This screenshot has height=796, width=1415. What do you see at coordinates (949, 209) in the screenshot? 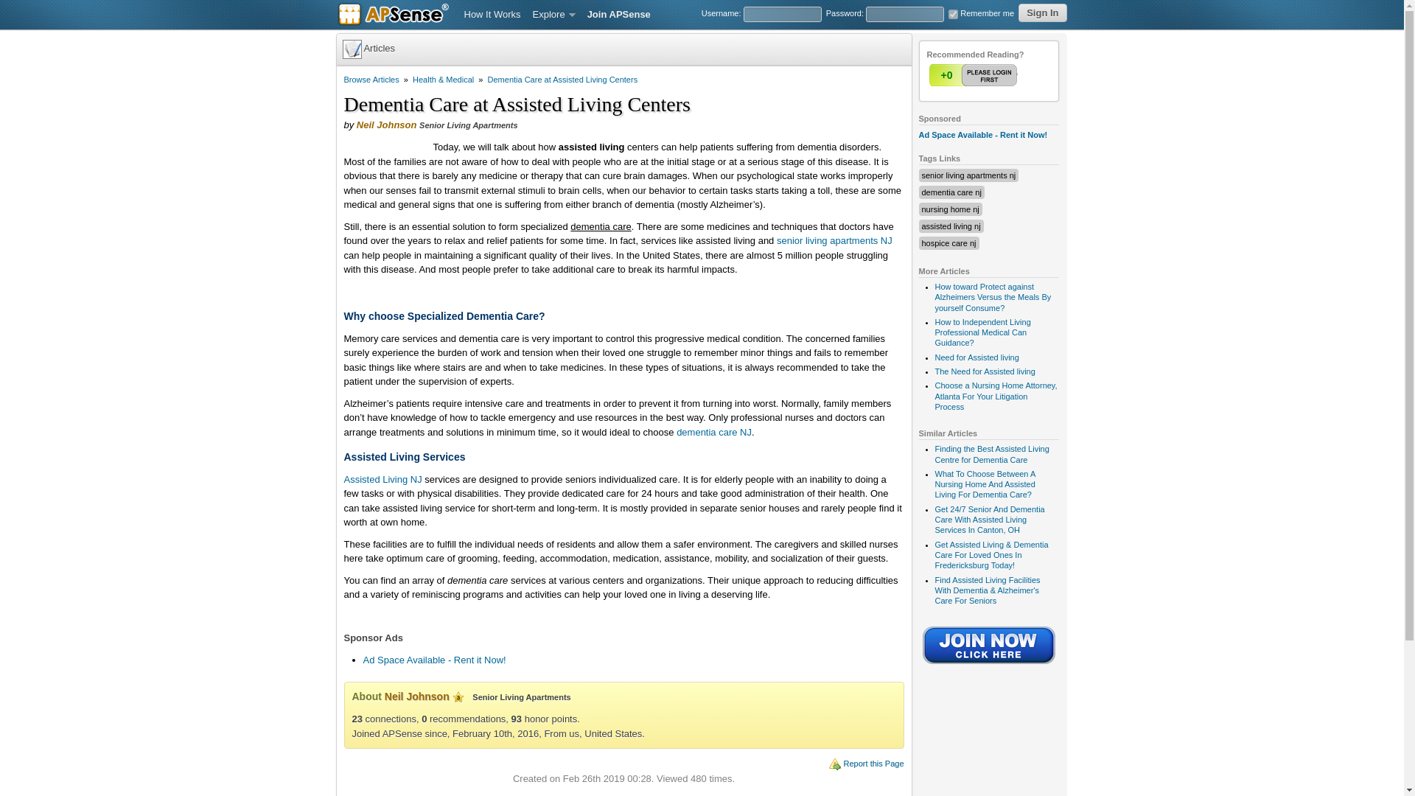
I see `nursing home nj` at bounding box center [949, 209].